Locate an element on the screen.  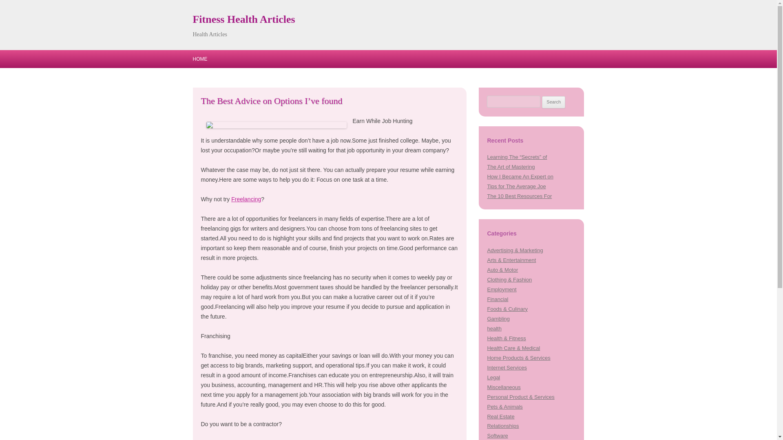
Internet Services is located at coordinates (507, 367).